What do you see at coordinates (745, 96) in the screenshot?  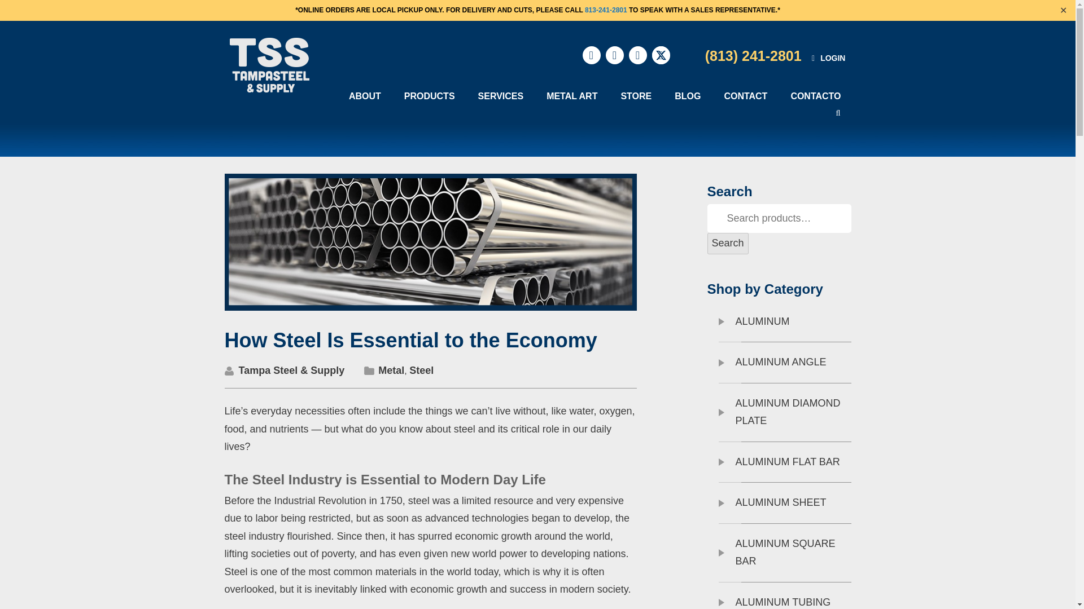 I see `CONTACT` at bounding box center [745, 96].